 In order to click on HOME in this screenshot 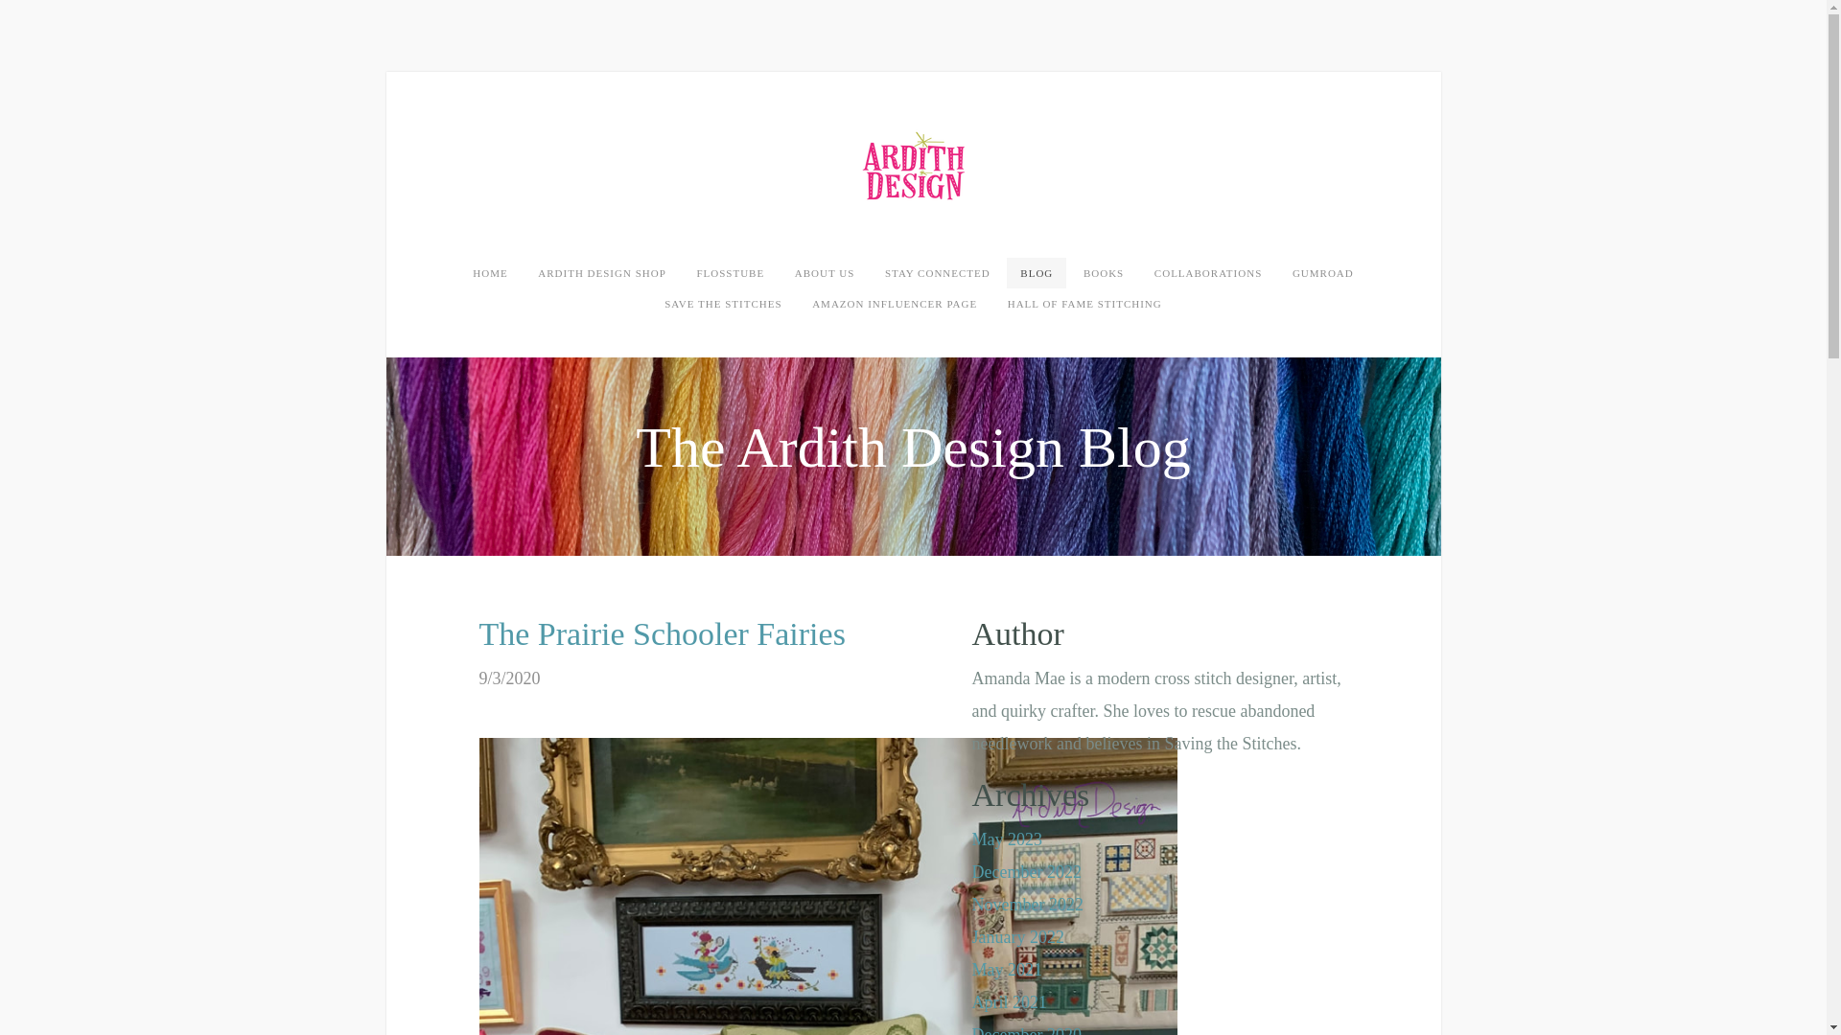, I will do `click(489, 272)`.